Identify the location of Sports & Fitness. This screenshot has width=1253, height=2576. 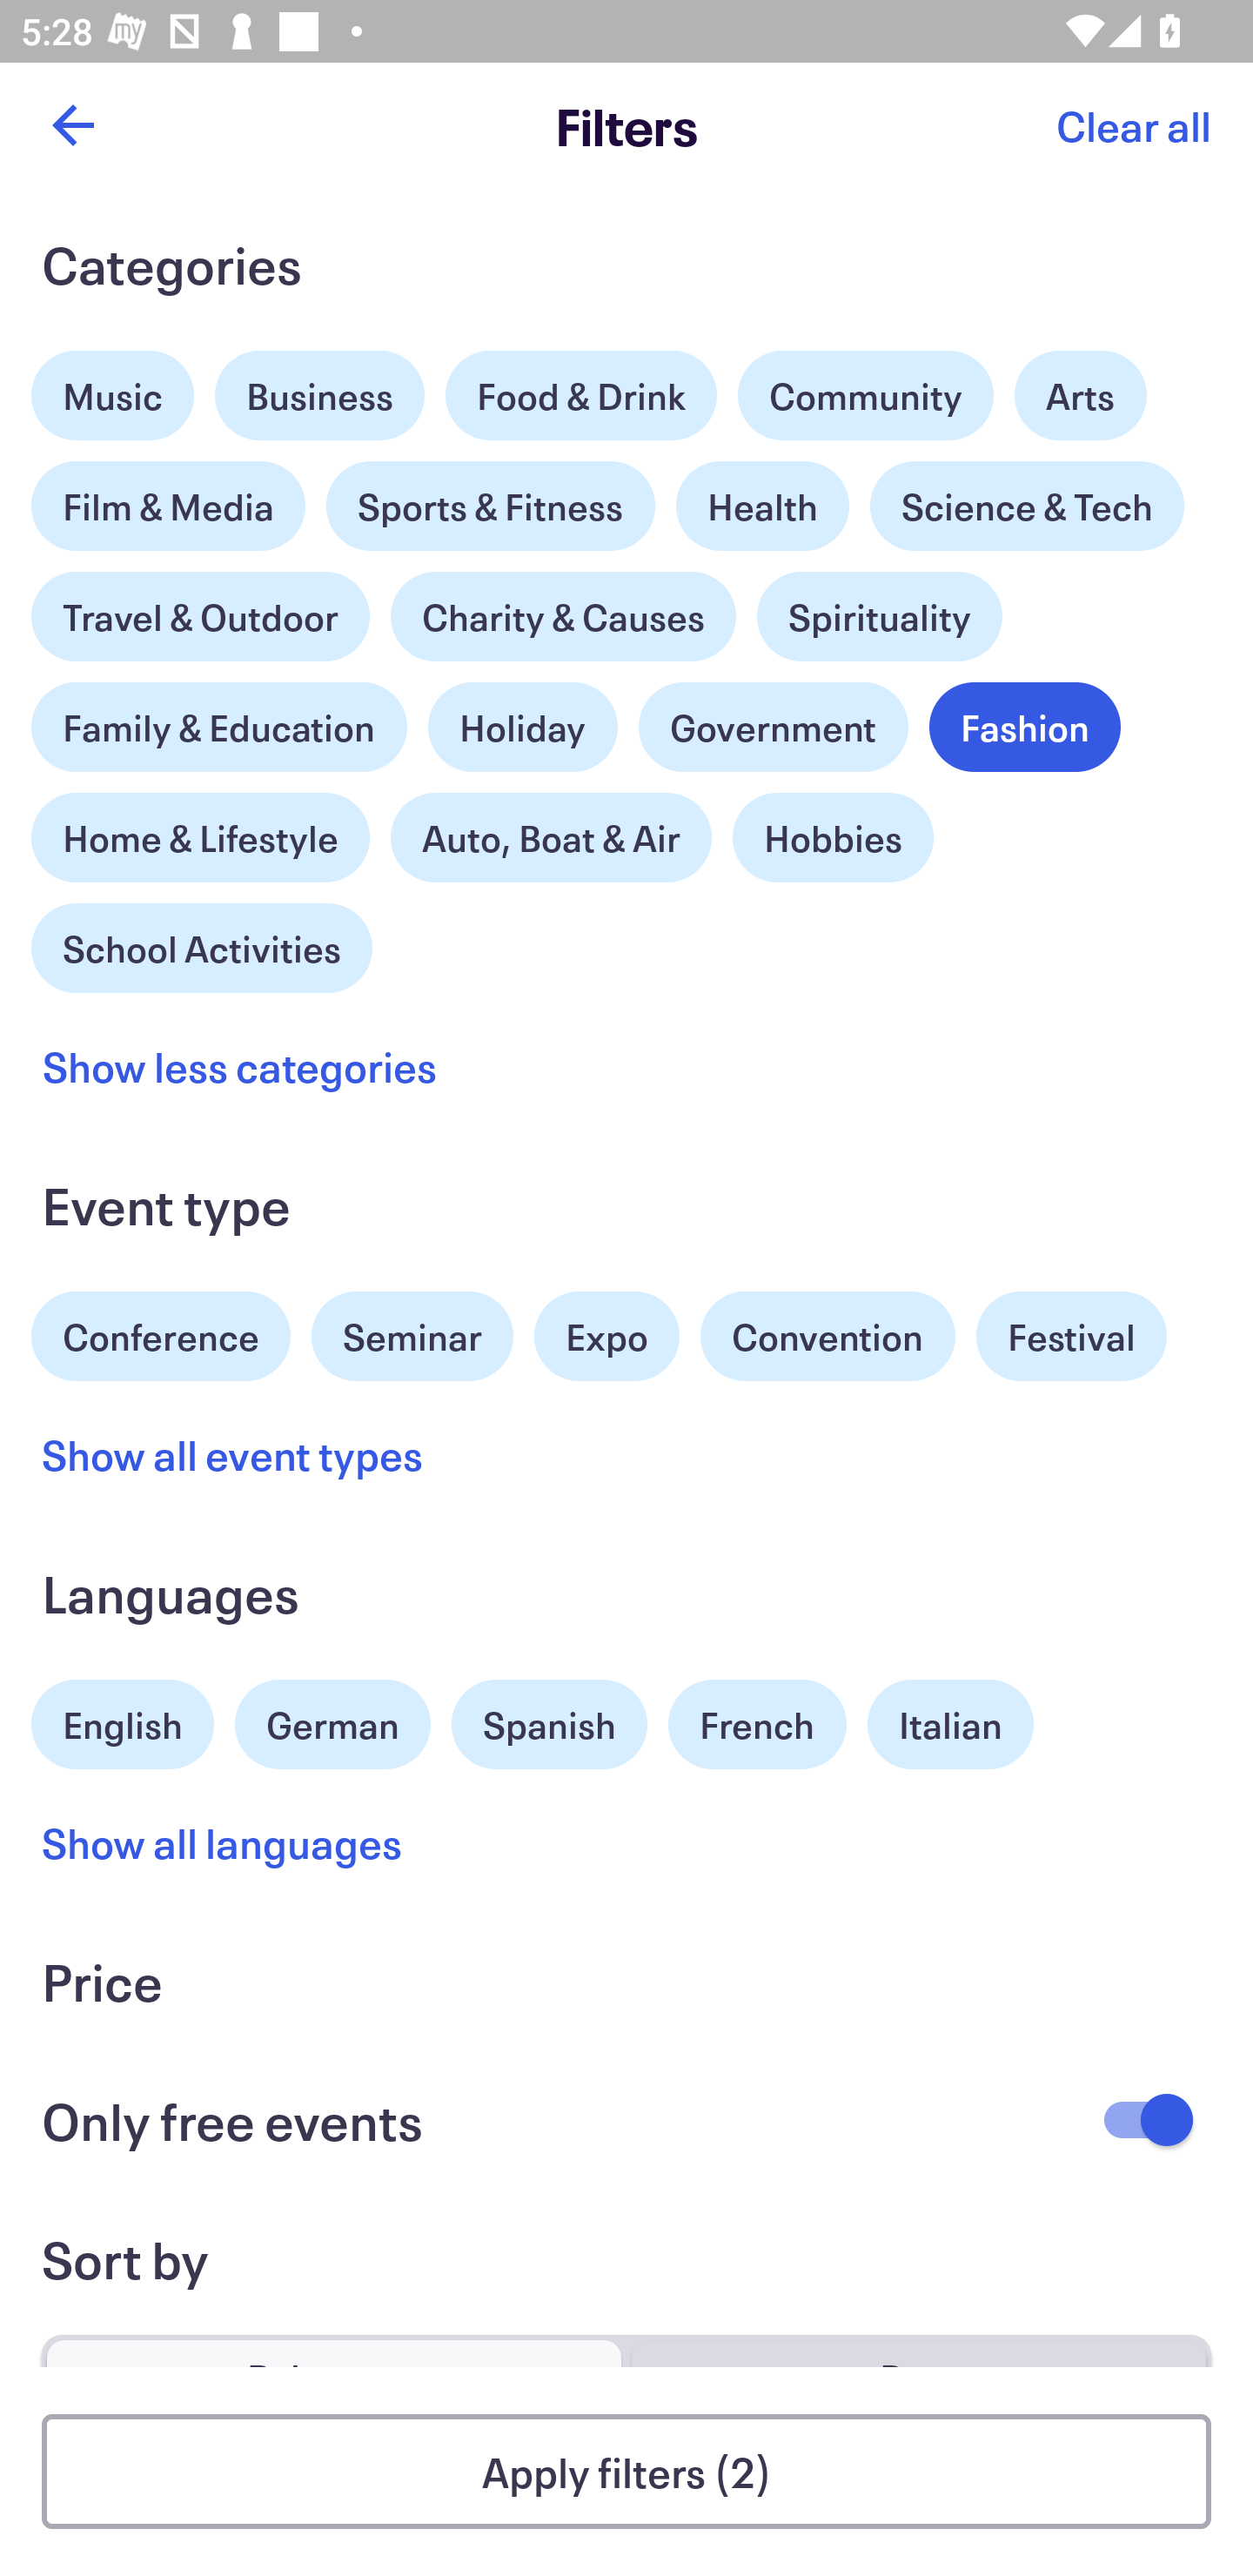
(491, 506).